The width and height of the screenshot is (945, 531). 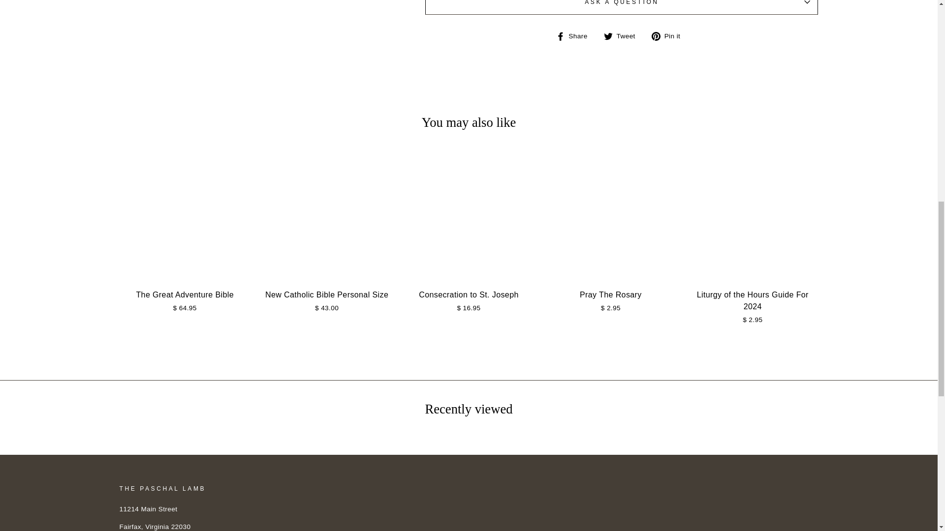 I want to click on ASK A QUESTION, so click(x=622, y=7).